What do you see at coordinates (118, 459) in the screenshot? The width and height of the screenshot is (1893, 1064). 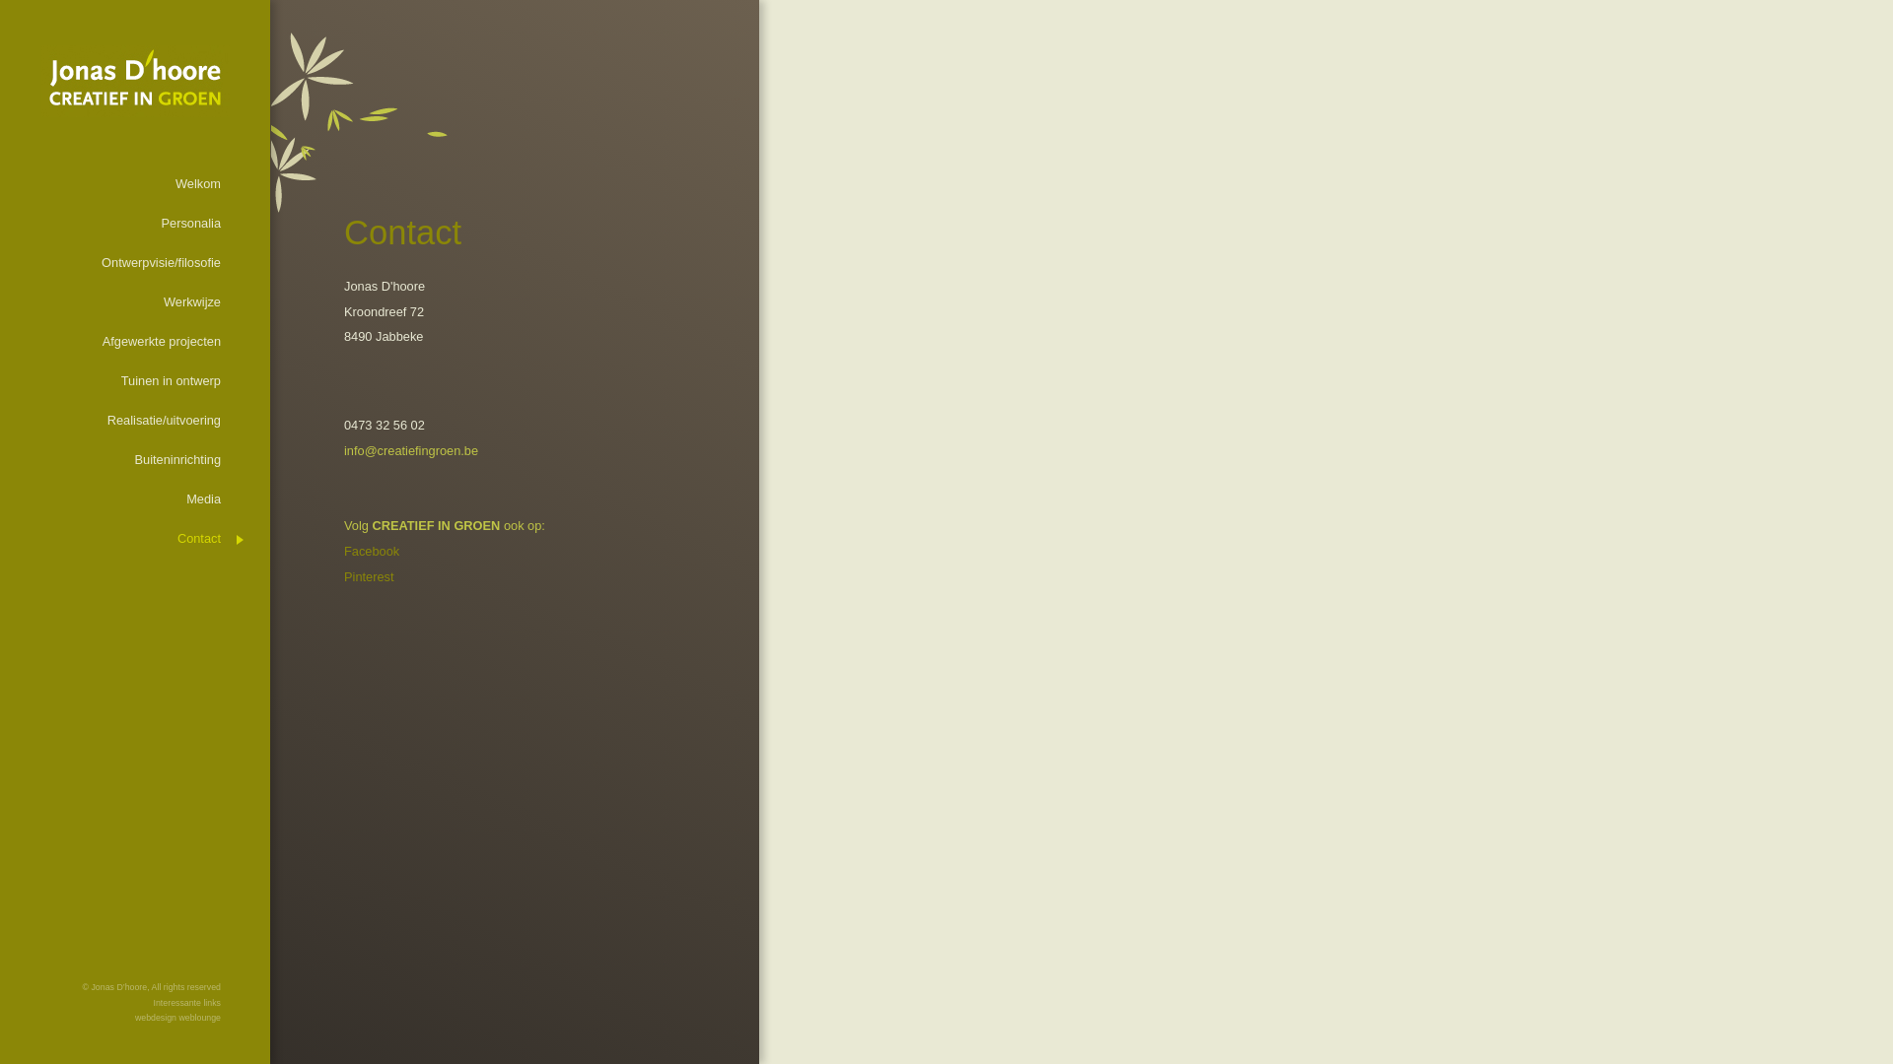 I see `Buiteninrichting` at bounding box center [118, 459].